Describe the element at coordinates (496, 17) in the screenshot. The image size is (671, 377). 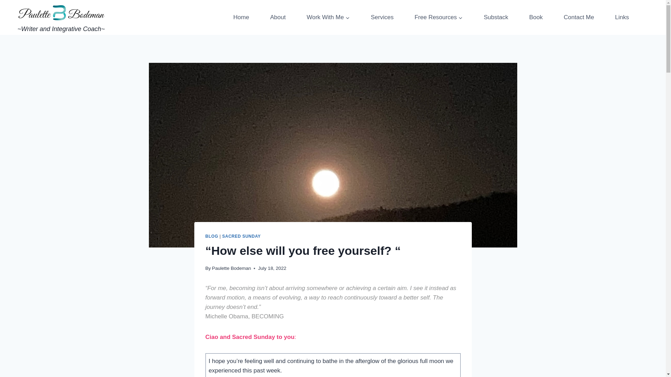
I see `Substack` at that location.